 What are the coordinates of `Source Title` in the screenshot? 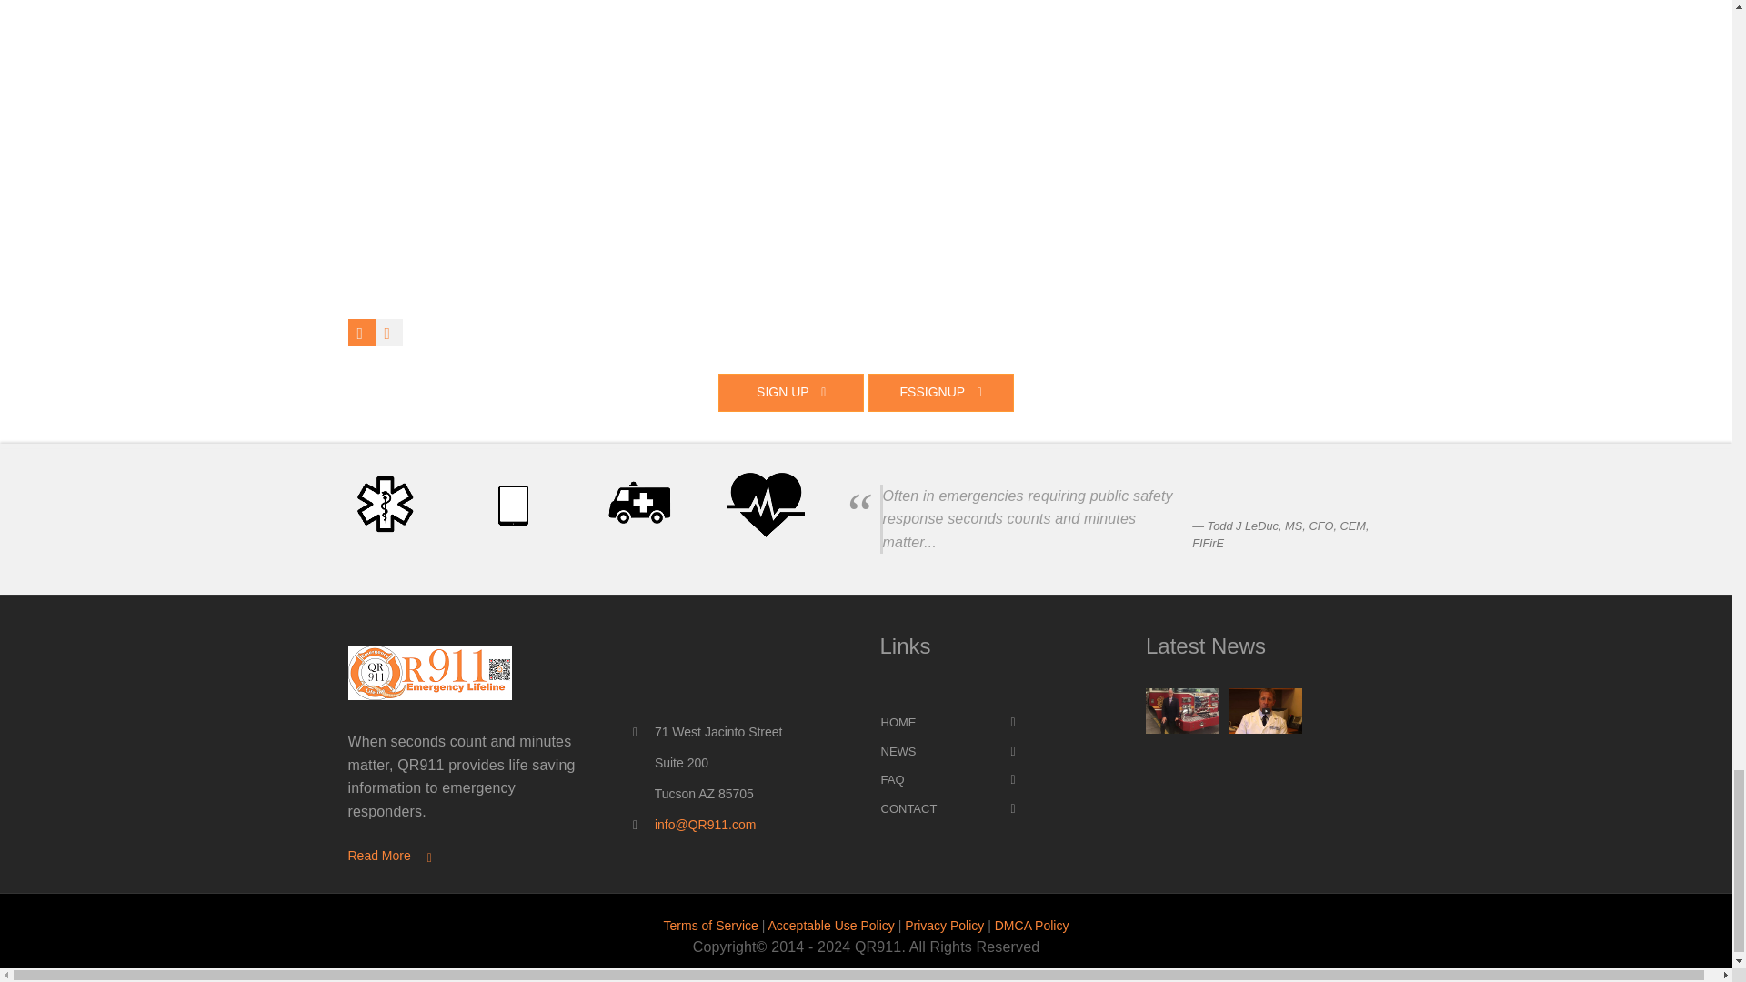 It's located at (1280, 534).